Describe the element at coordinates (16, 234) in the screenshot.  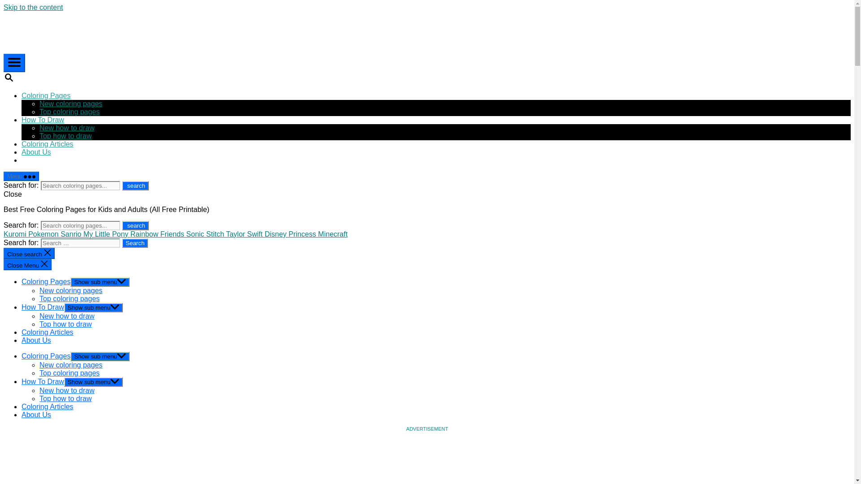
I see `Kuromi` at that location.